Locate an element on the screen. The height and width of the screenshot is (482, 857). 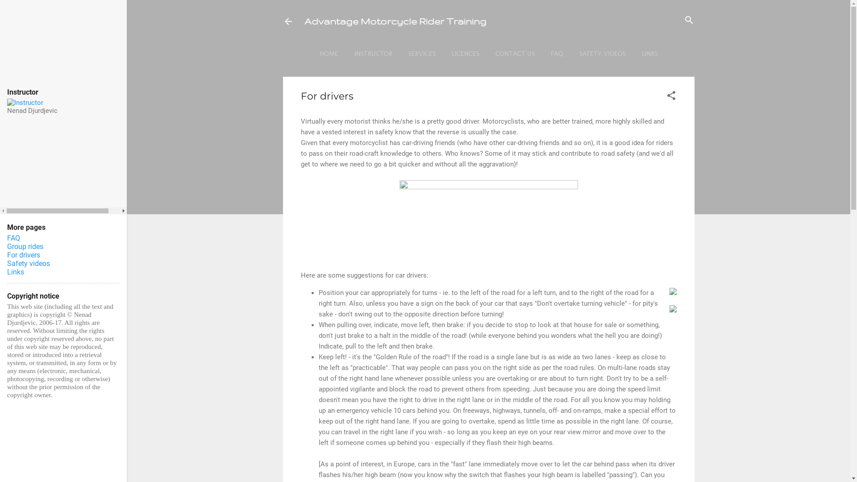
INSTRUCTOR is located at coordinates (373, 54).